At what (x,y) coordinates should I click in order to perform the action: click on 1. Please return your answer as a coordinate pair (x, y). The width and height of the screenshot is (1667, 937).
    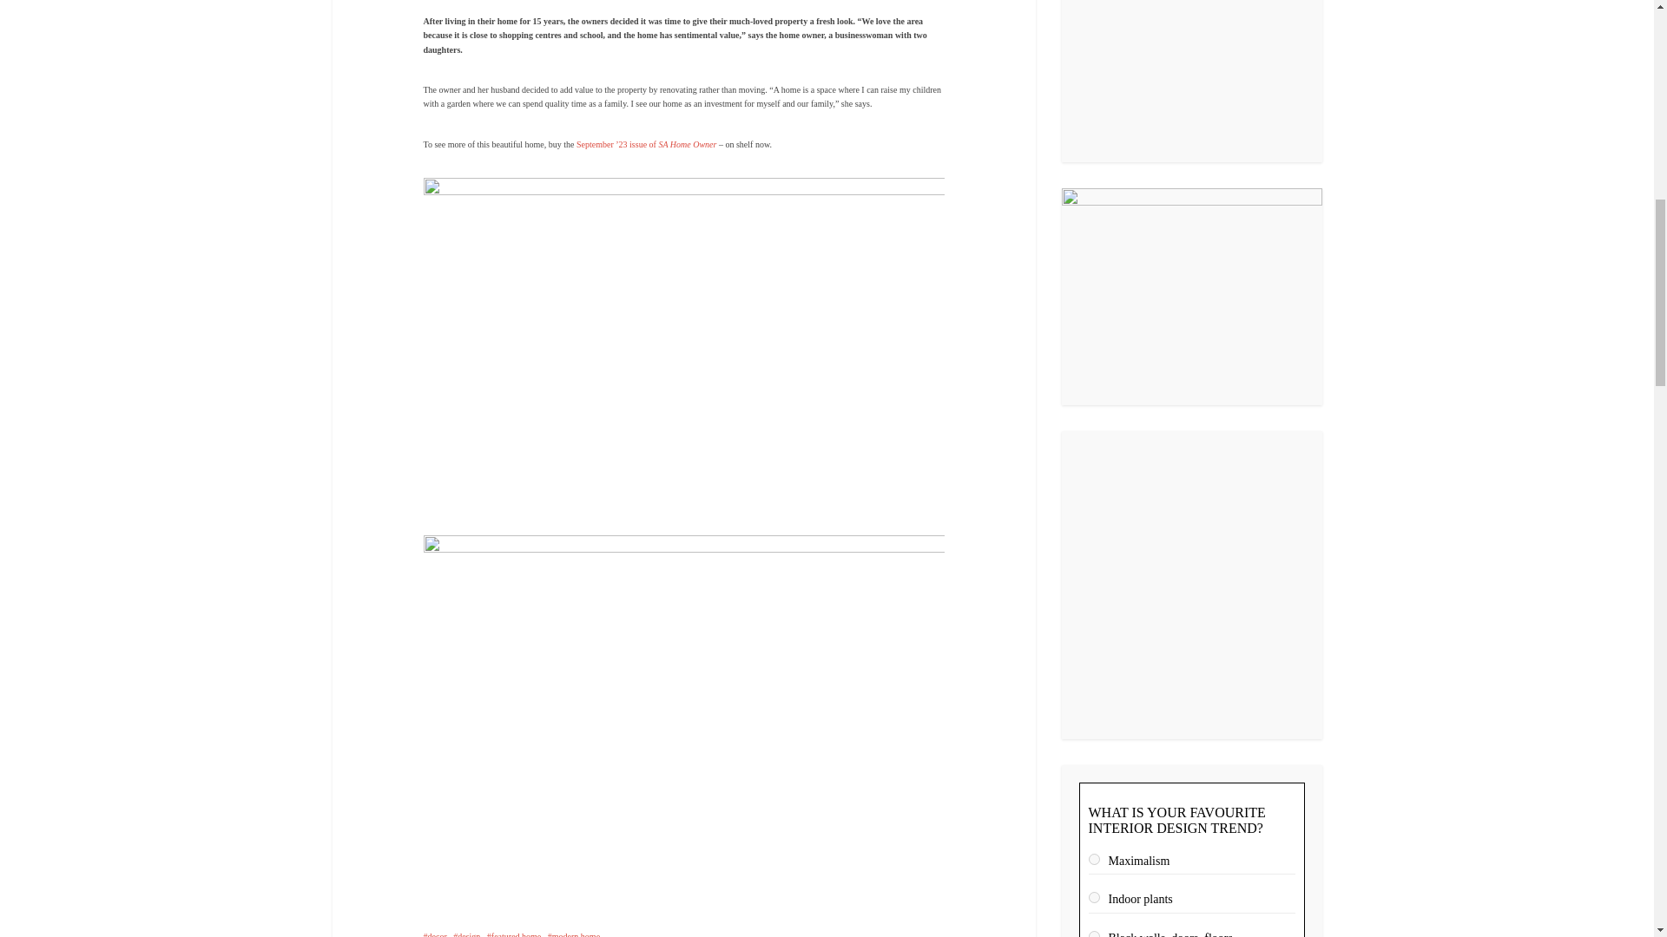
    Looking at the image, I should click on (1094, 859).